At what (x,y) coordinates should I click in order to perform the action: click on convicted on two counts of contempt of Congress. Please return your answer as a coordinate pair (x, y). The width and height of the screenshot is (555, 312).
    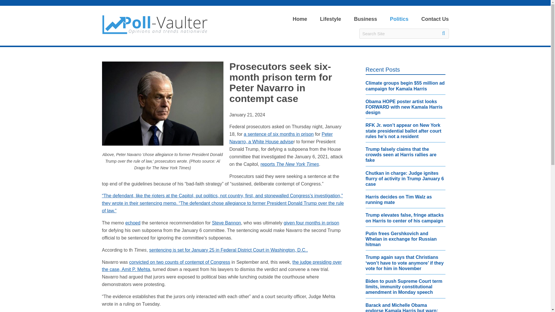
    Looking at the image, I should click on (180, 262).